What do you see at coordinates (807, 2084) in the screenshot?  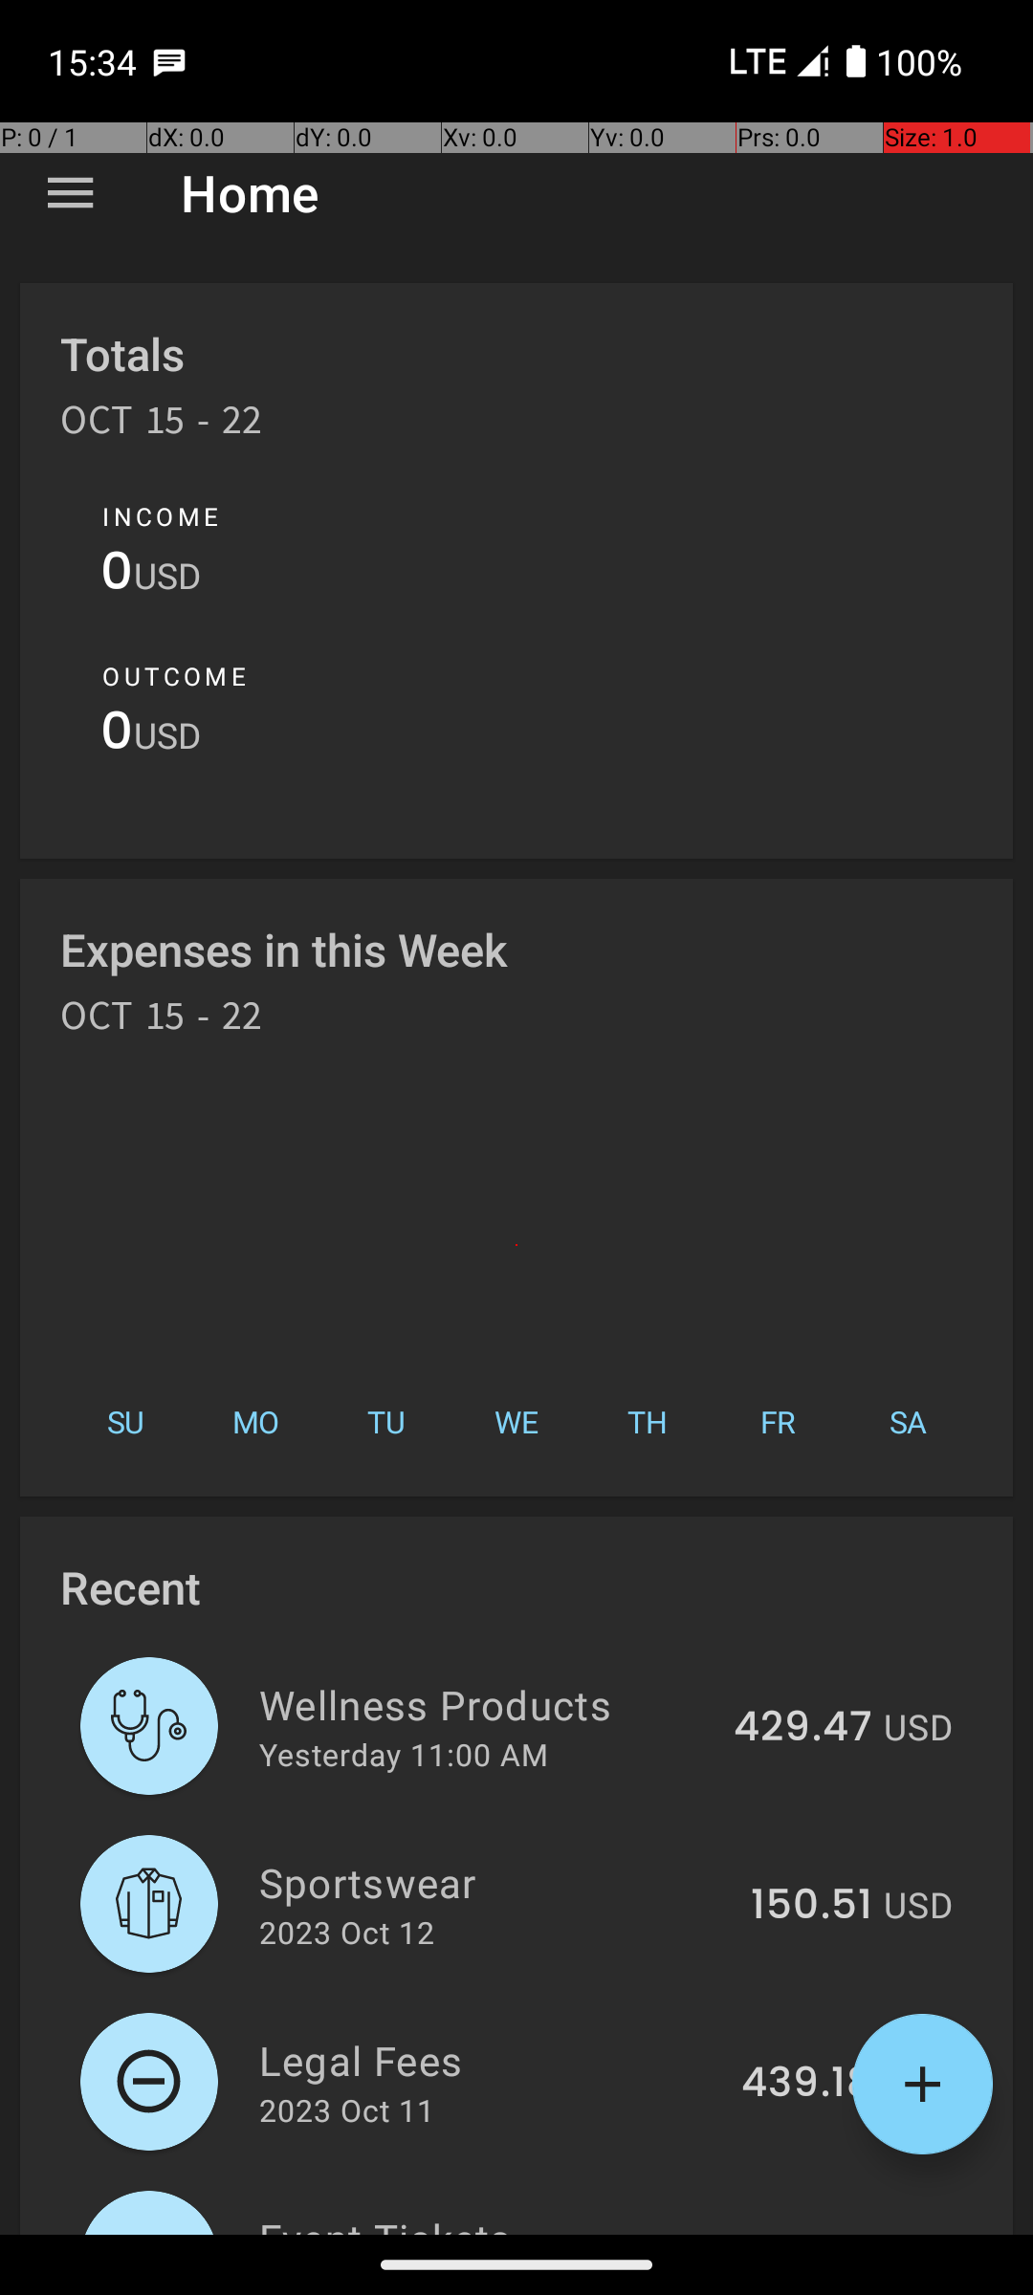 I see `439.18` at bounding box center [807, 2084].